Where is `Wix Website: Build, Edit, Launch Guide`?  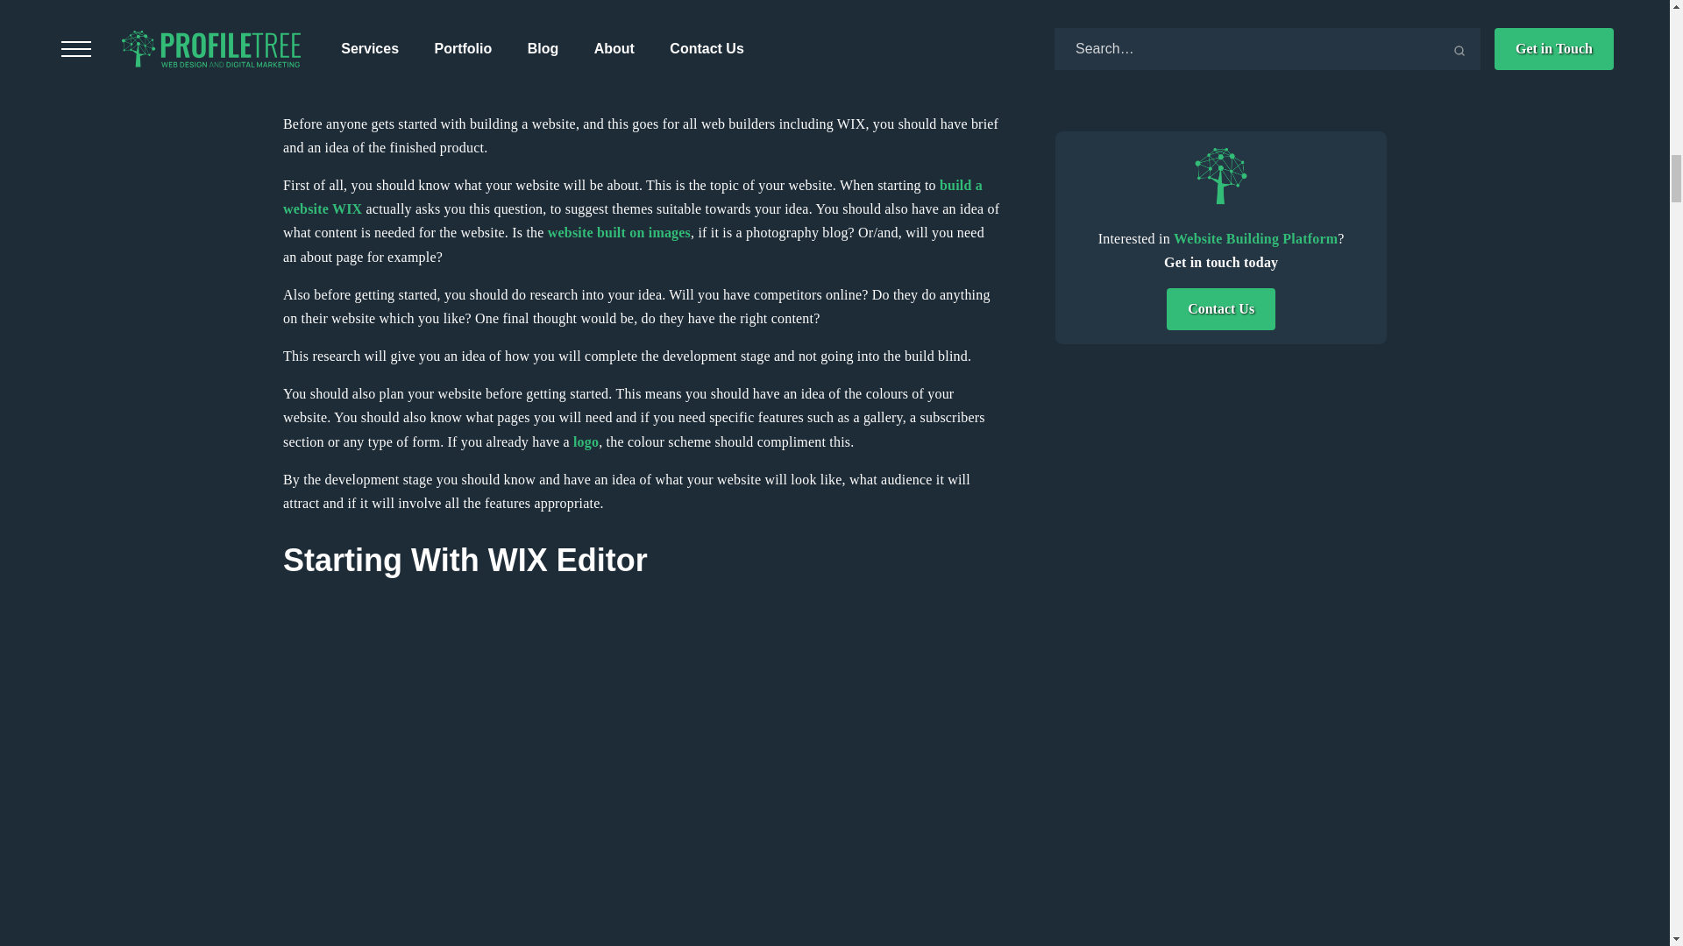 Wix Website: Build, Edit, Launch Guide is located at coordinates (633, 197).